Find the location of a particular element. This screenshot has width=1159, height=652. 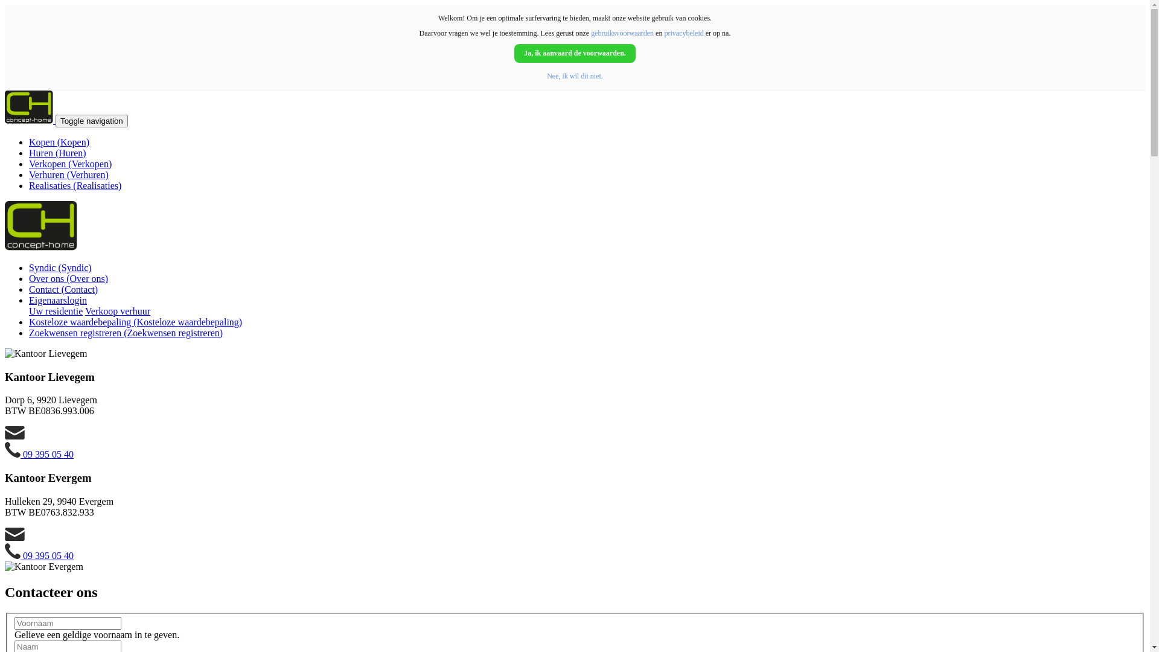

09 395 05 40 is located at coordinates (39, 555).